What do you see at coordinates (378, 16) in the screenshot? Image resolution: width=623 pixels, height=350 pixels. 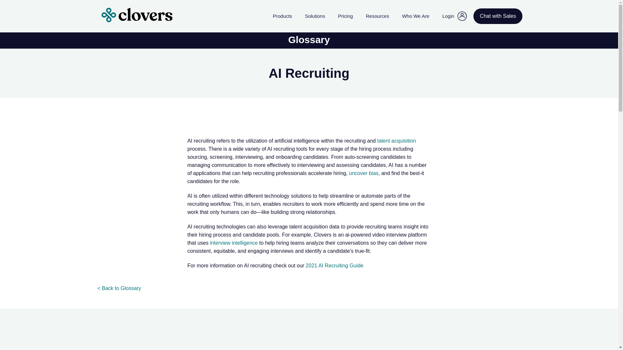 I see `Resources` at bounding box center [378, 16].